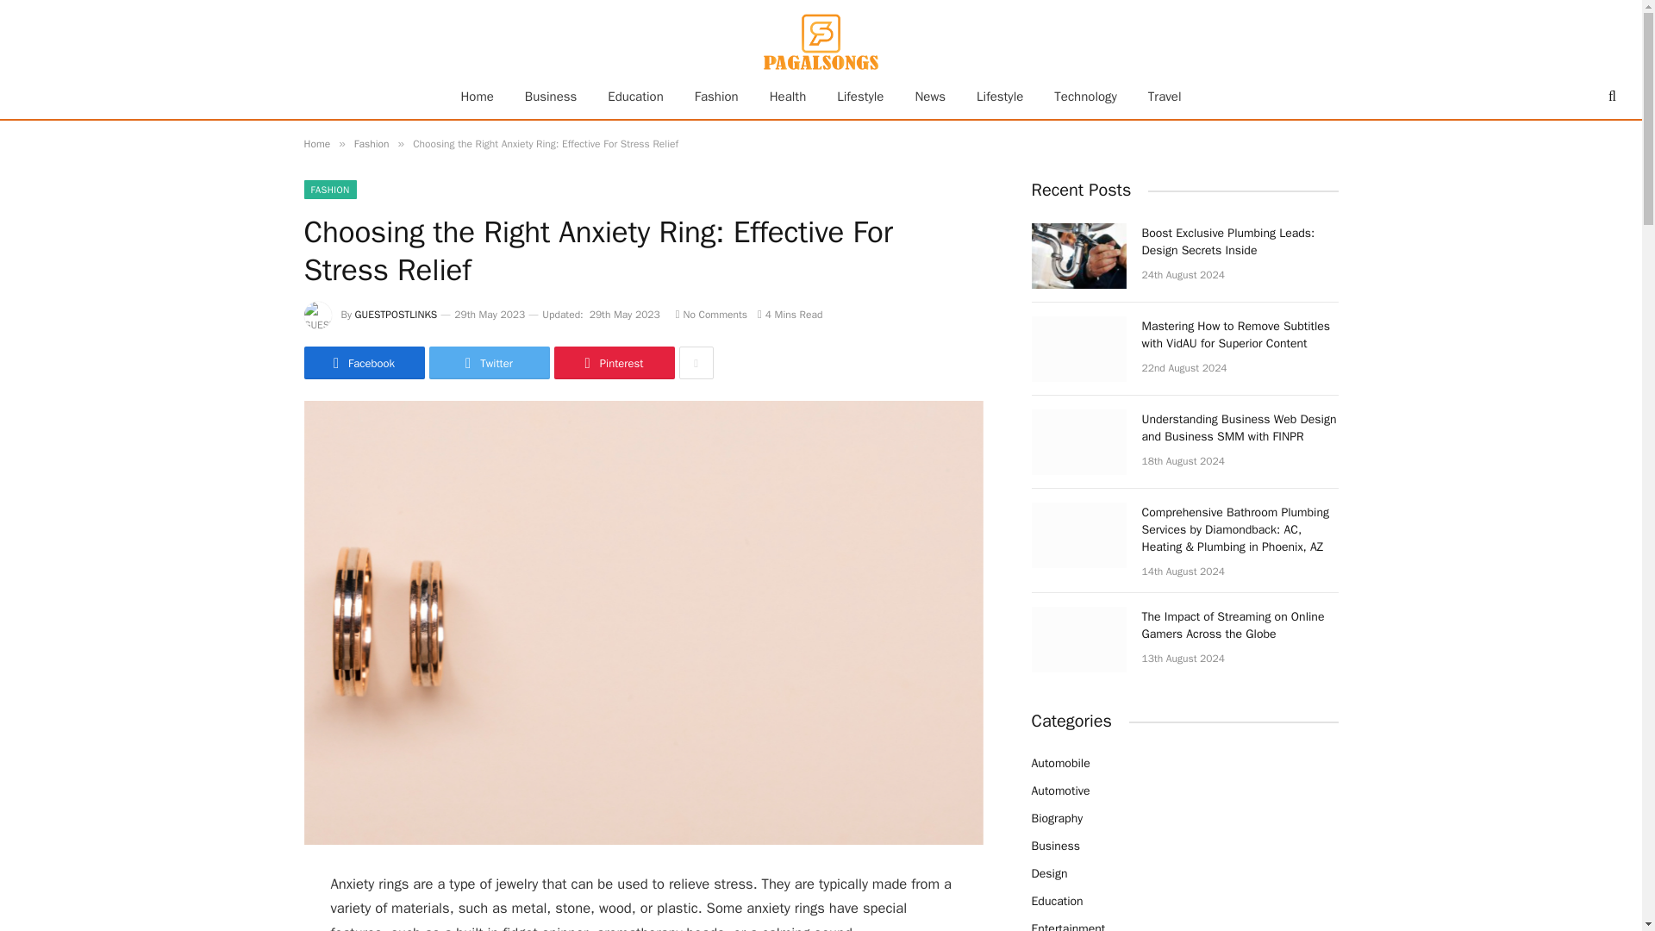 The height and width of the screenshot is (931, 1655). Describe the element at coordinates (696, 362) in the screenshot. I see `Show More Social Sharing` at that location.